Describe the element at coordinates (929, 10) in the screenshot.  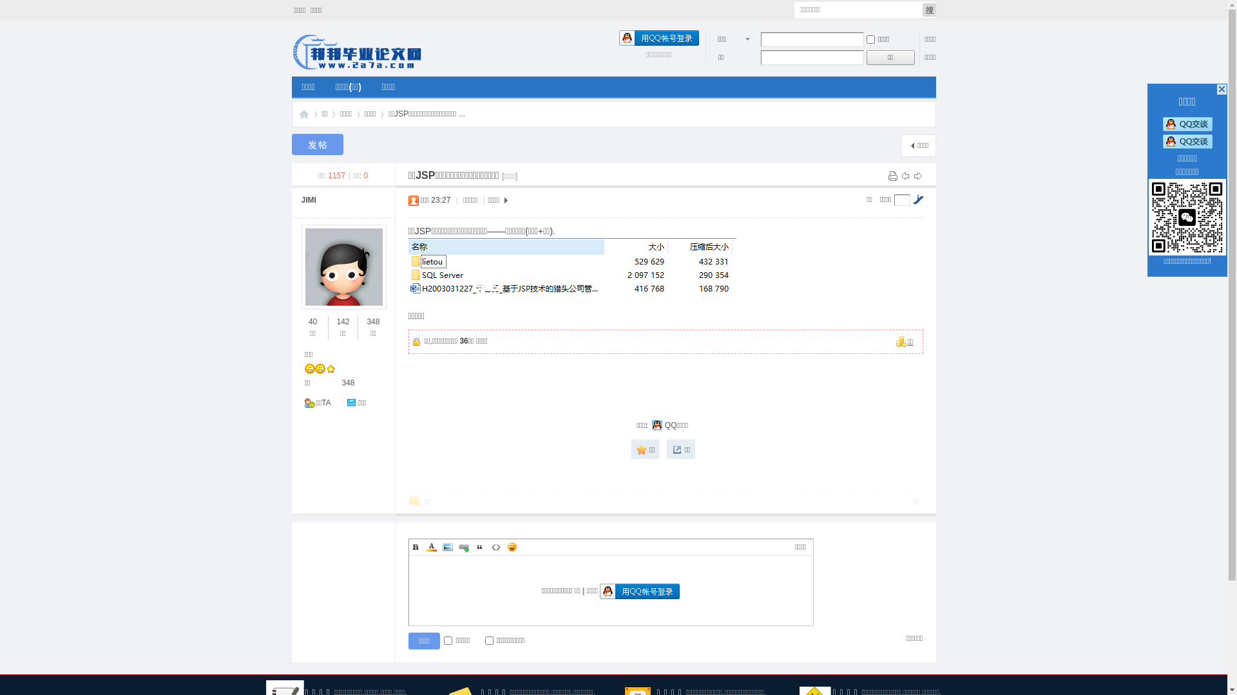
I see `true` at that location.